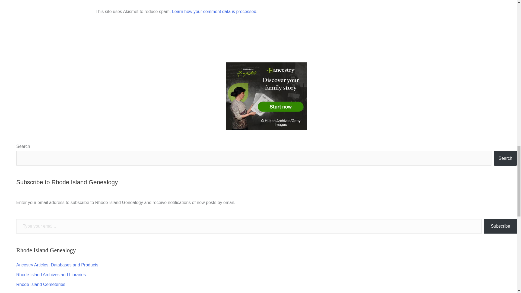 Image resolution: width=521 pixels, height=293 pixels. Describe the element at coordinates (214, 11) in the screenshot. I see `Learn how your comment data is processed` at that location.